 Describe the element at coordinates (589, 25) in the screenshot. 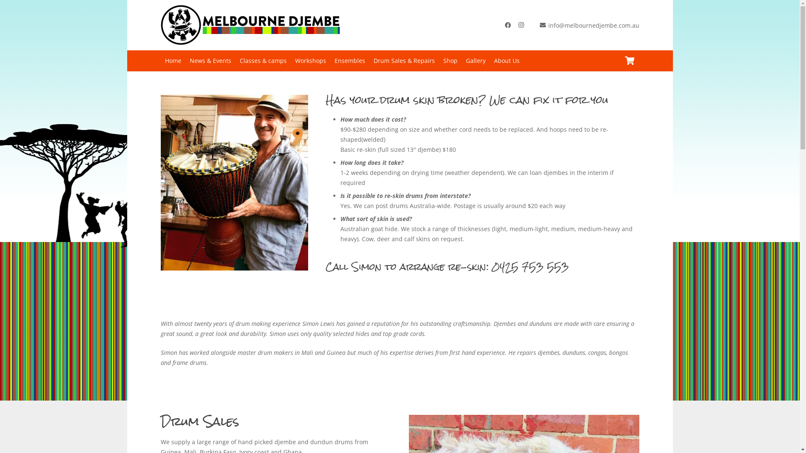

I see `info@melbournedjembe.com.au` at that location.